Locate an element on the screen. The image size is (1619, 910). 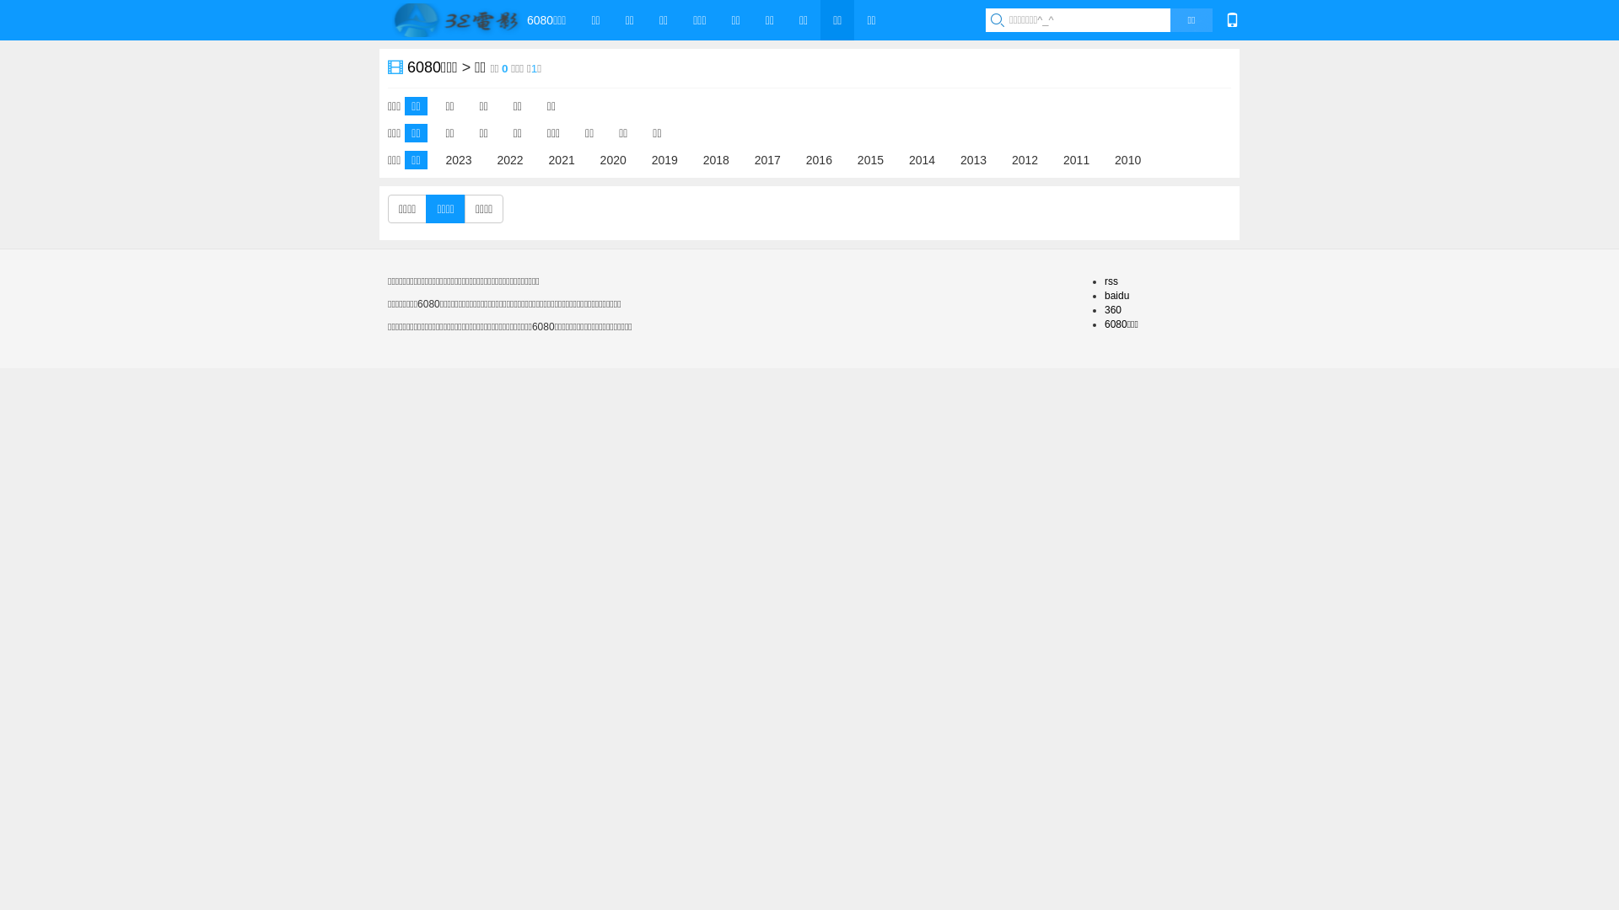
2023 is located at coordinates (459, 159).